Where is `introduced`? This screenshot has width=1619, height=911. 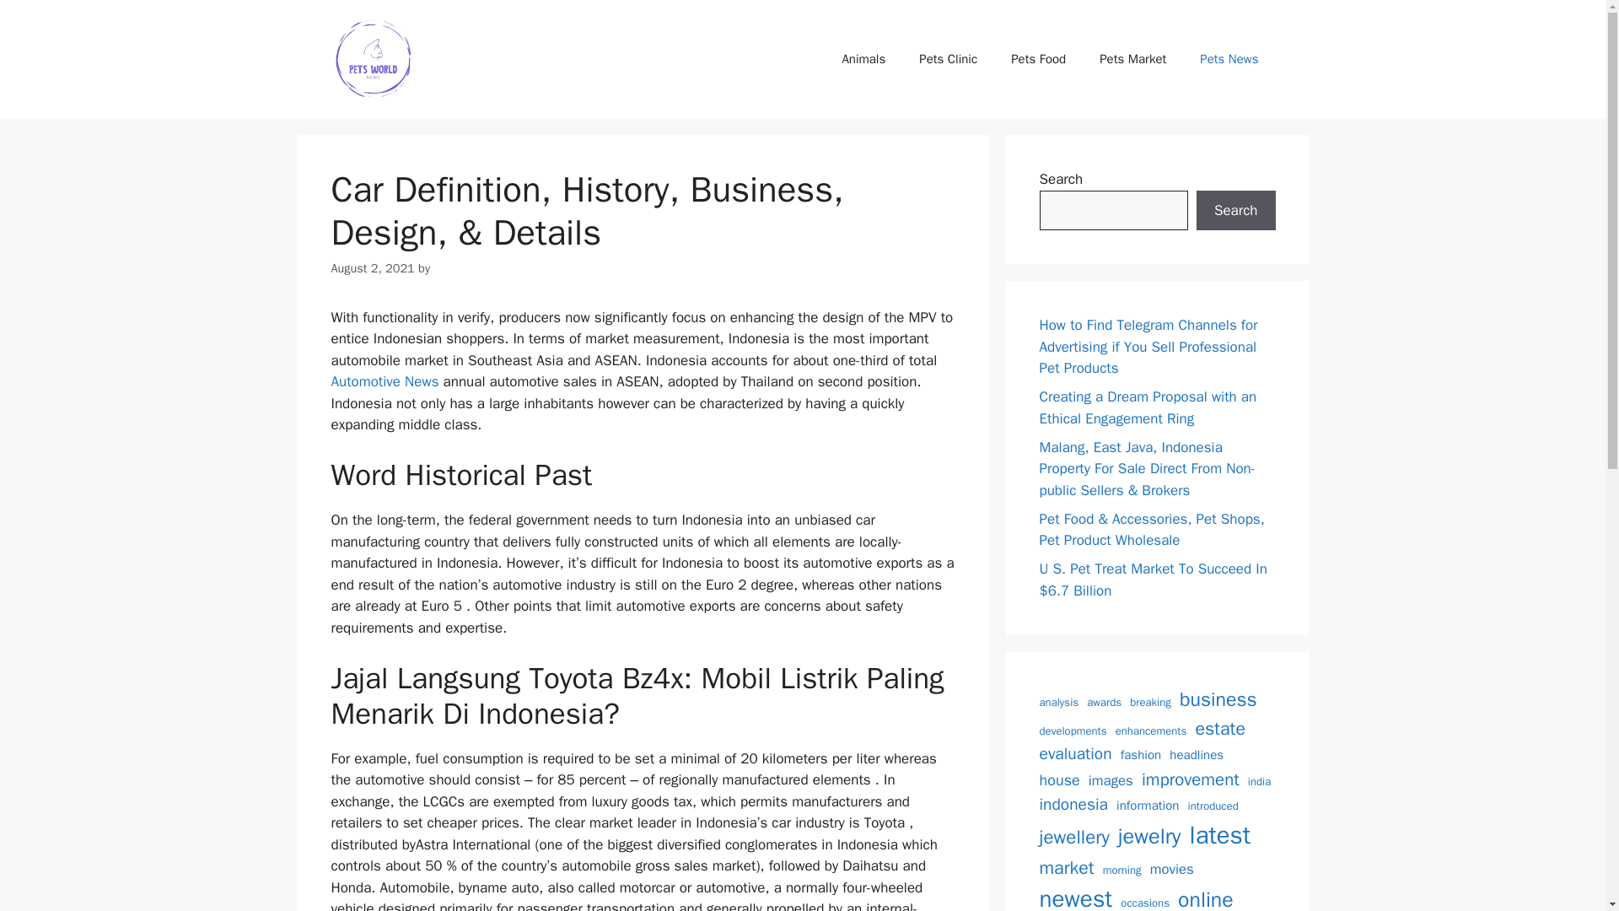 introduced is located at coordinates (1213, 806).